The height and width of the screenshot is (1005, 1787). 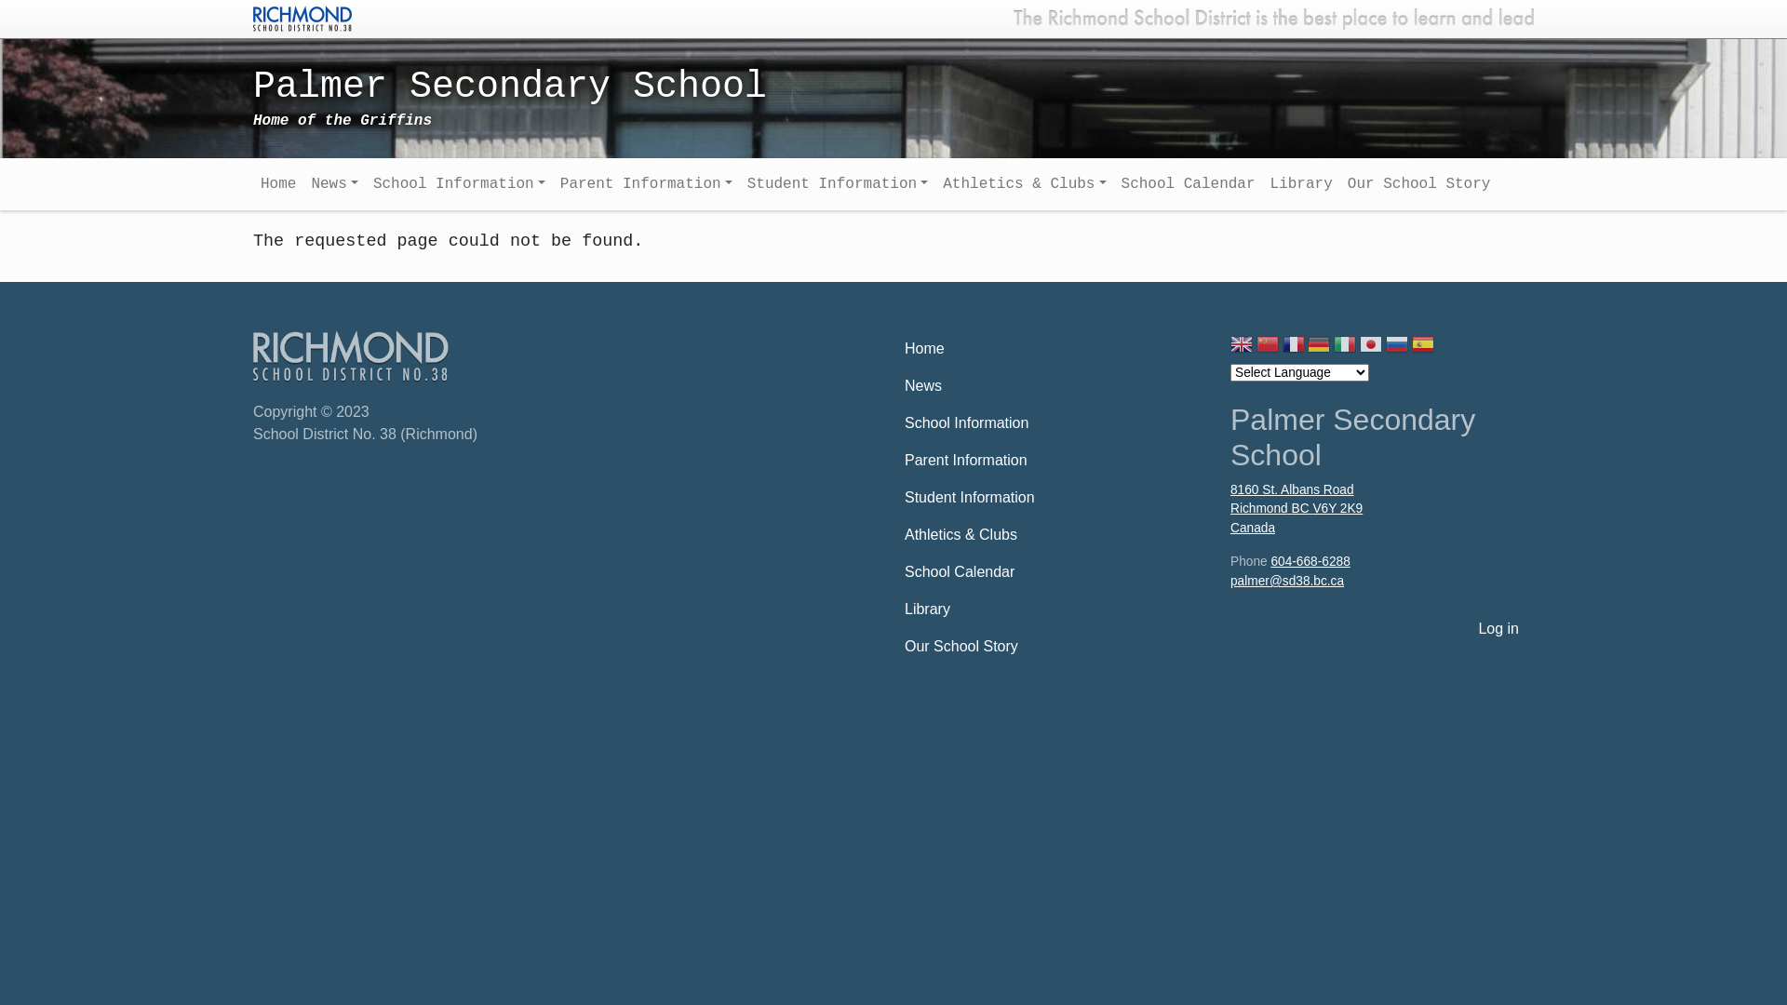 What do you see at coordinates (1242, 346) in the screenshot?
I see `English` at bounding box center [1242, 346].